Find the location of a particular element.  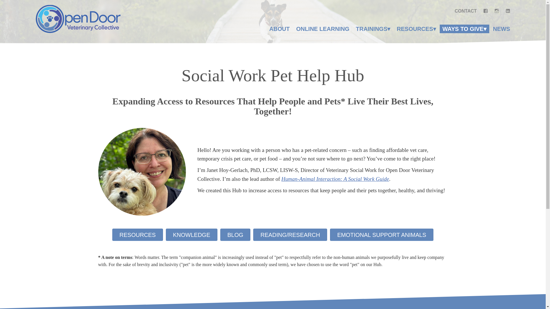

Janet-Hoy-Gerlach is located at coordinates (142, 172).